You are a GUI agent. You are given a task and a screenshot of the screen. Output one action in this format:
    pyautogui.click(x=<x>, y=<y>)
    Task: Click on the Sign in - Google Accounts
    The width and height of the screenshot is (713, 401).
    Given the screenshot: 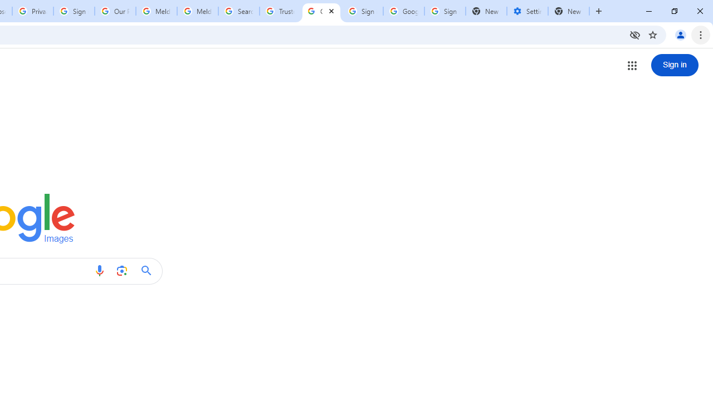 What is the action you would take?
    pyautogui.click(x=74, y=11)
    